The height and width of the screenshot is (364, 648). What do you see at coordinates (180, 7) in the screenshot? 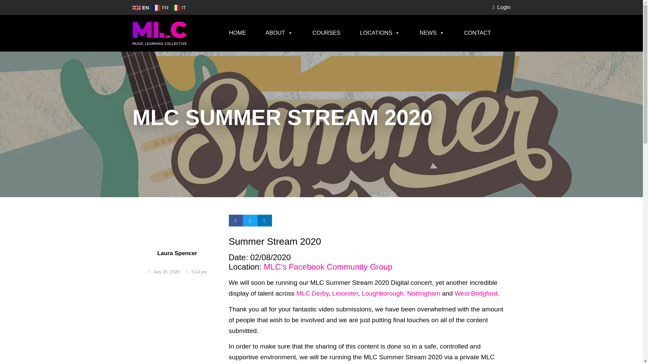
I see `Italian` at bounding box center [180, 7].